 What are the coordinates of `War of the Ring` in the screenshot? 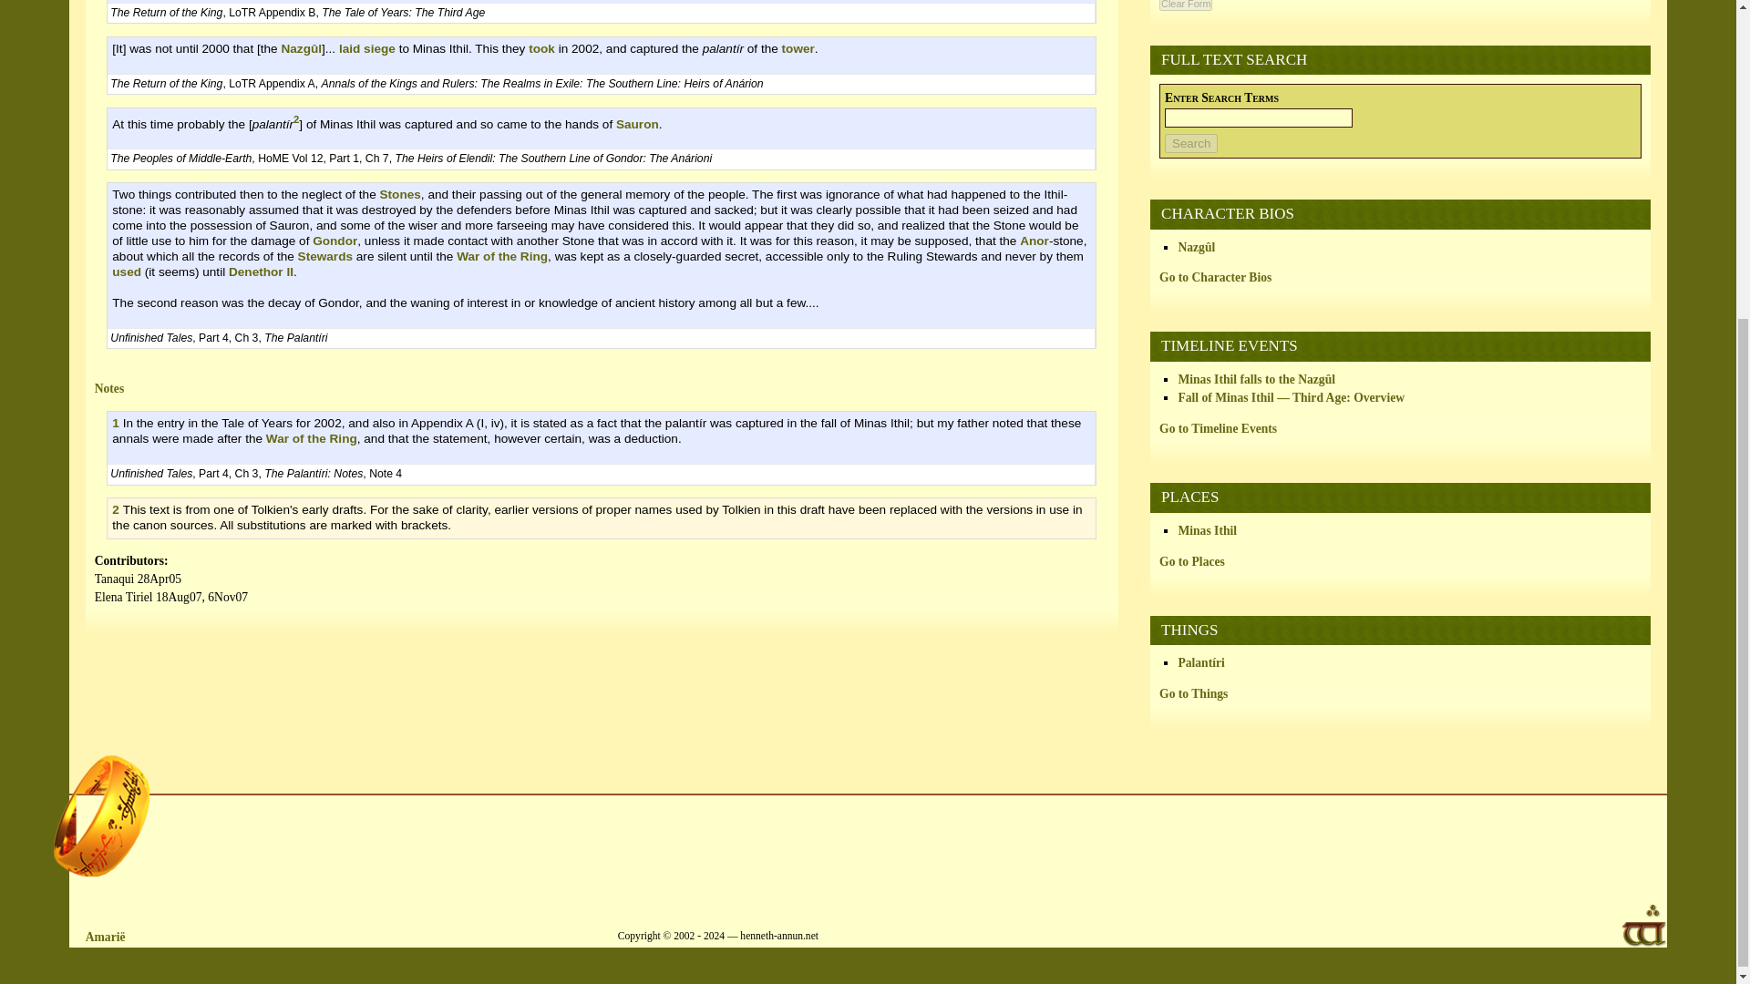 It's located at (501, 257).